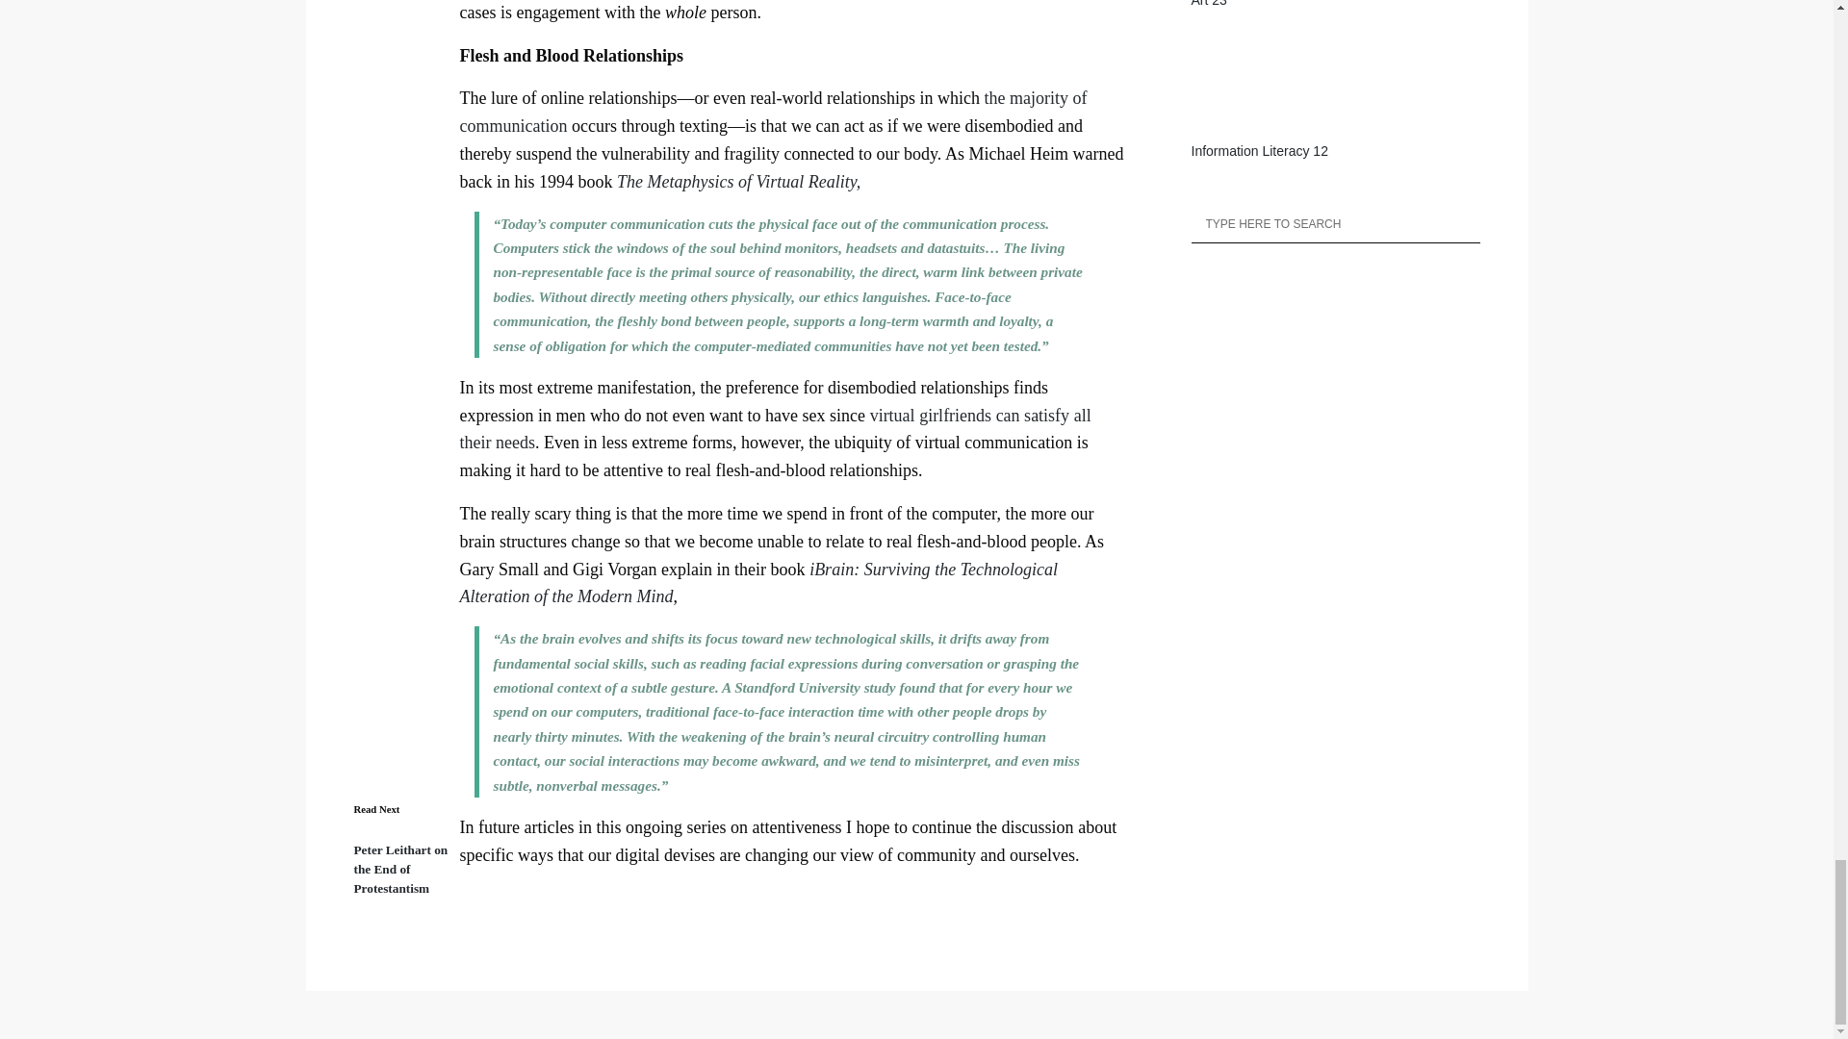 The height and width of the screenshot is (1039, 1848). Describe the element at coordinates (774, 112) in the screenshot. I see `the majority of communication` at that location.